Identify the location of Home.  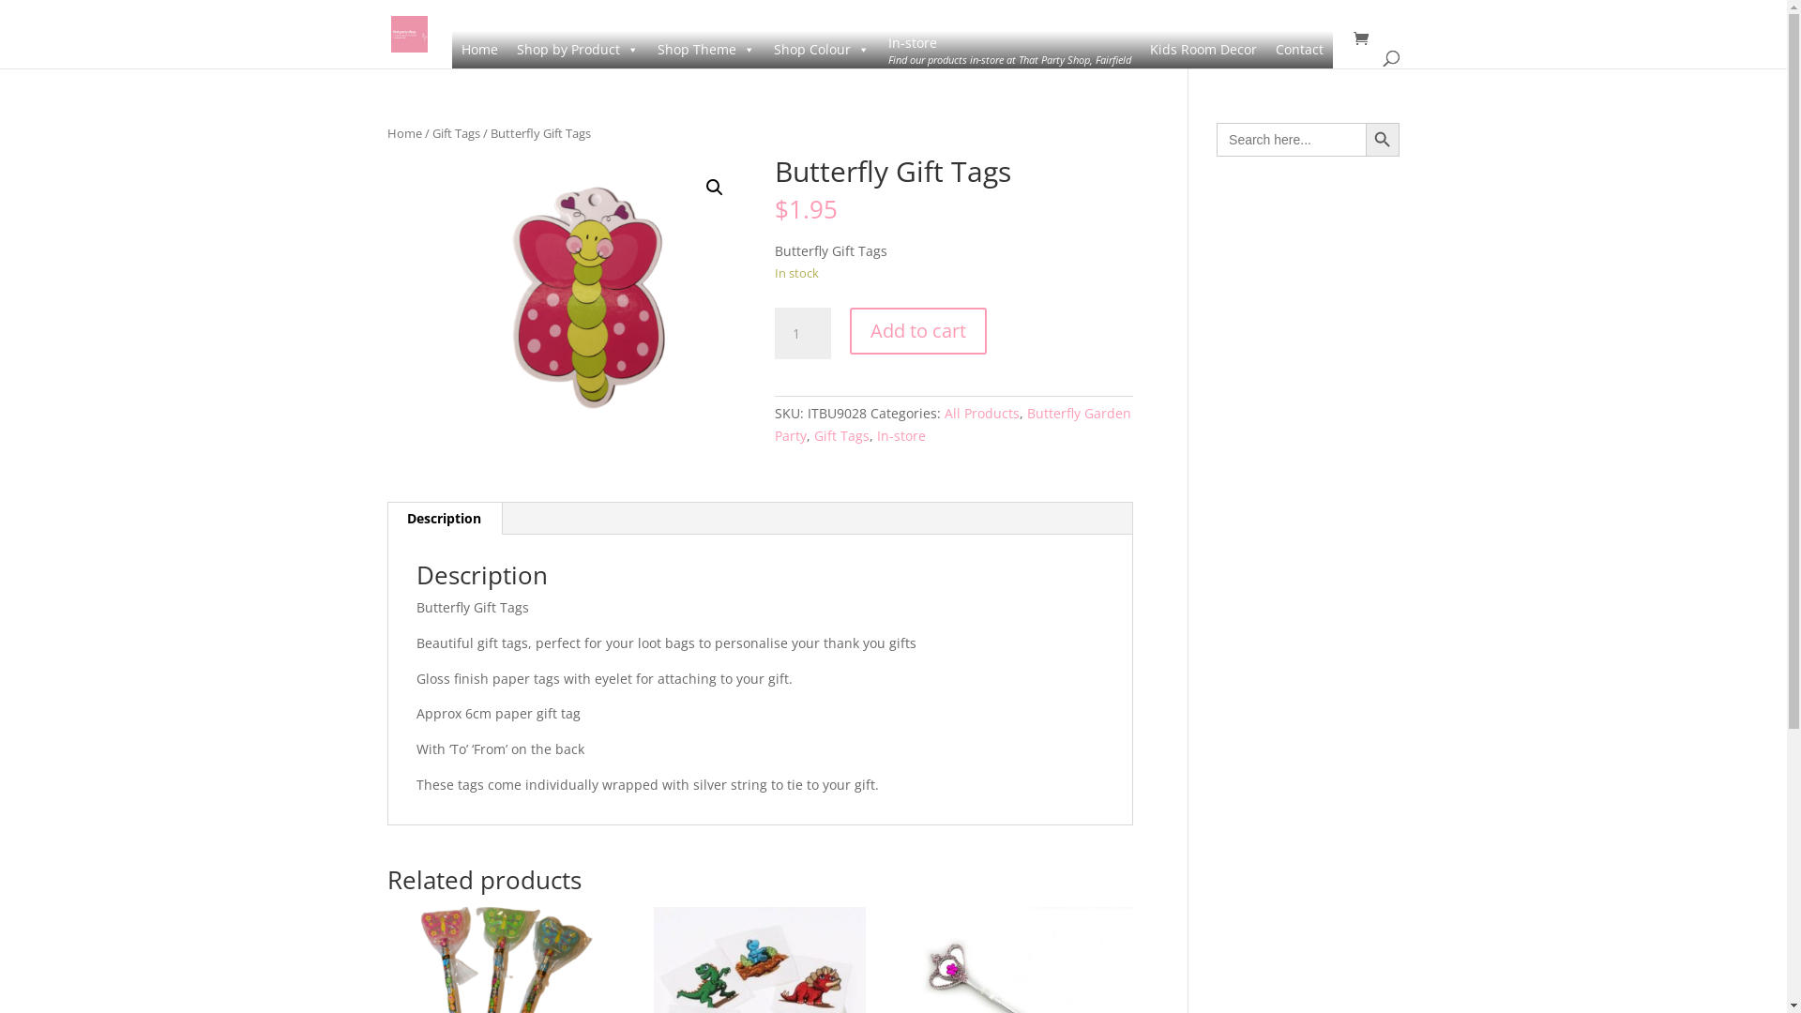
(403, 133).